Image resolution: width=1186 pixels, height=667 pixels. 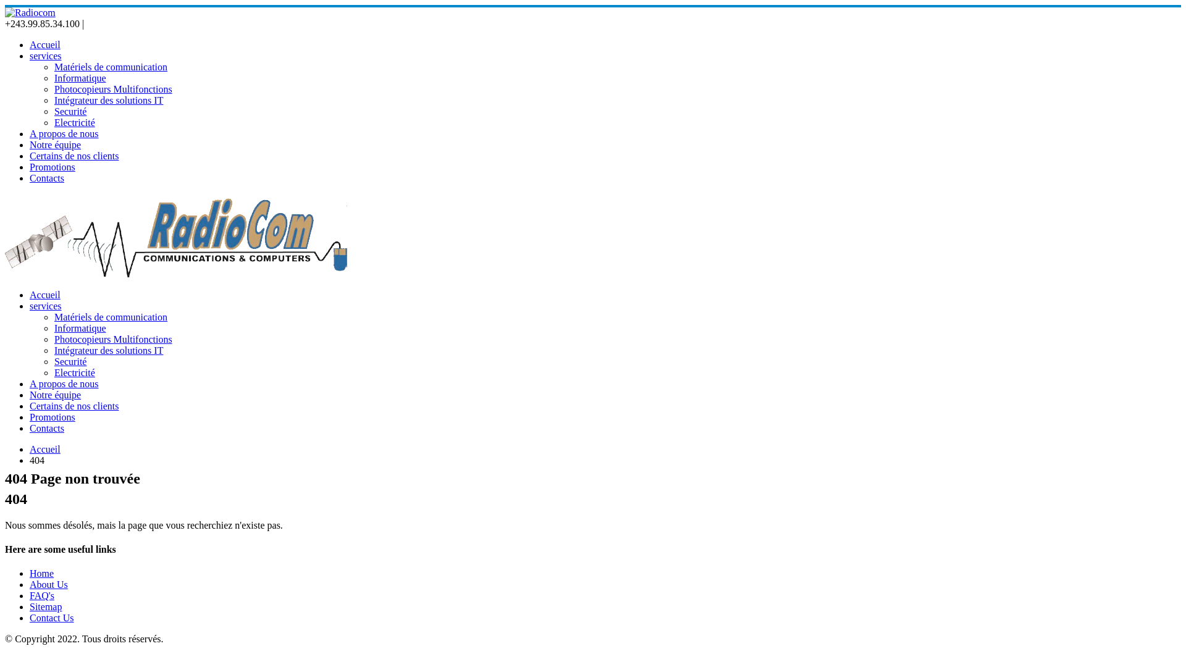 What do you see at coordinates (64, 133) in the screenshot?
I see `A propos de nous` at bounding box center [64, 133].